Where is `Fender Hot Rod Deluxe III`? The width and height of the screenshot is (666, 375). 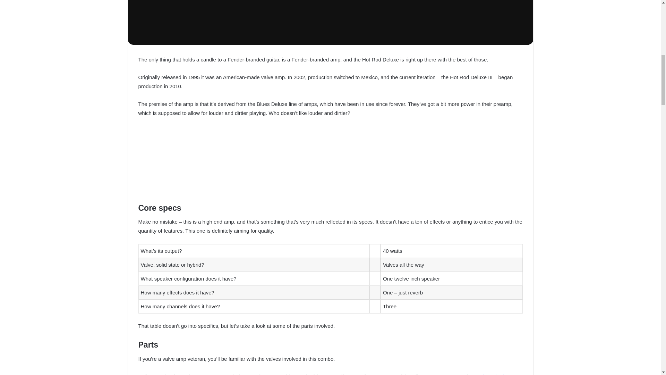 Fender Hot Rod Deluxe III is located at coordinates (330, 22).